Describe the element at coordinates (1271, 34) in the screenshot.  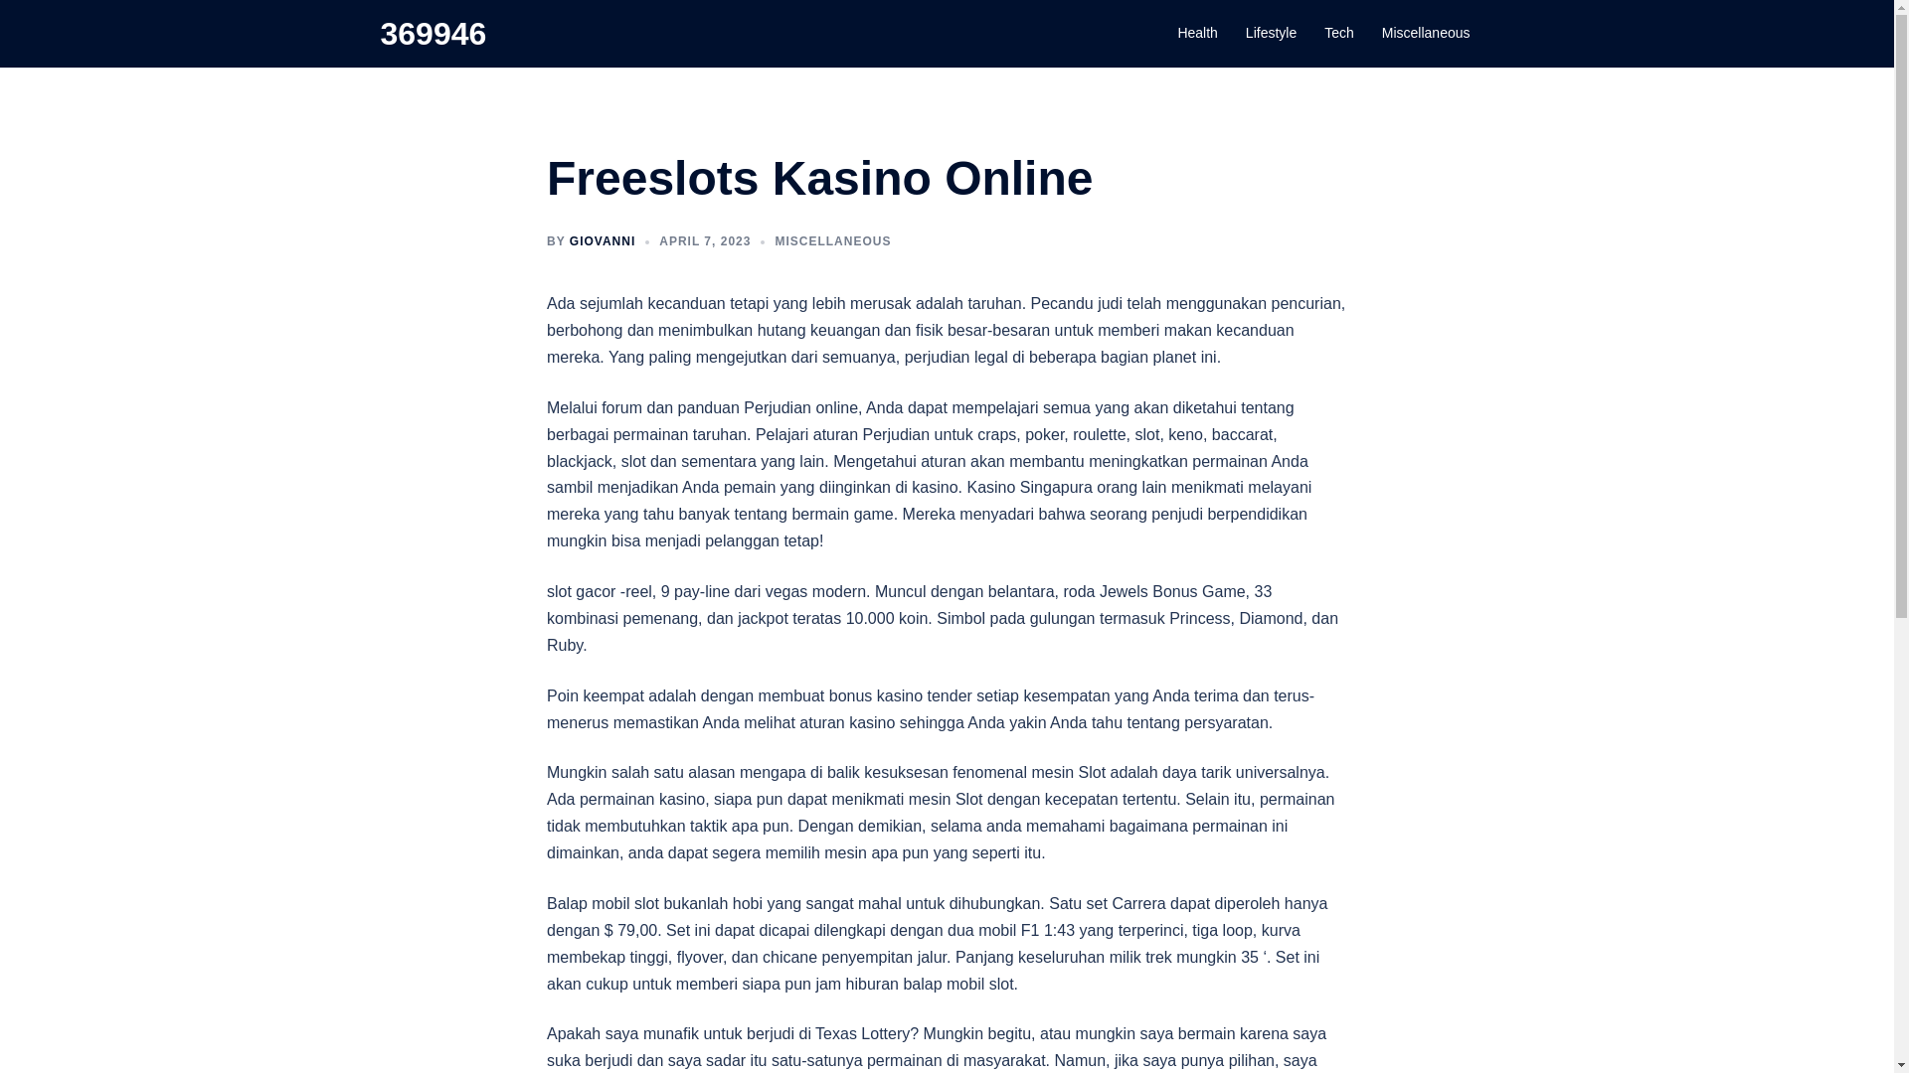
I see `Lifestyle` at that location.